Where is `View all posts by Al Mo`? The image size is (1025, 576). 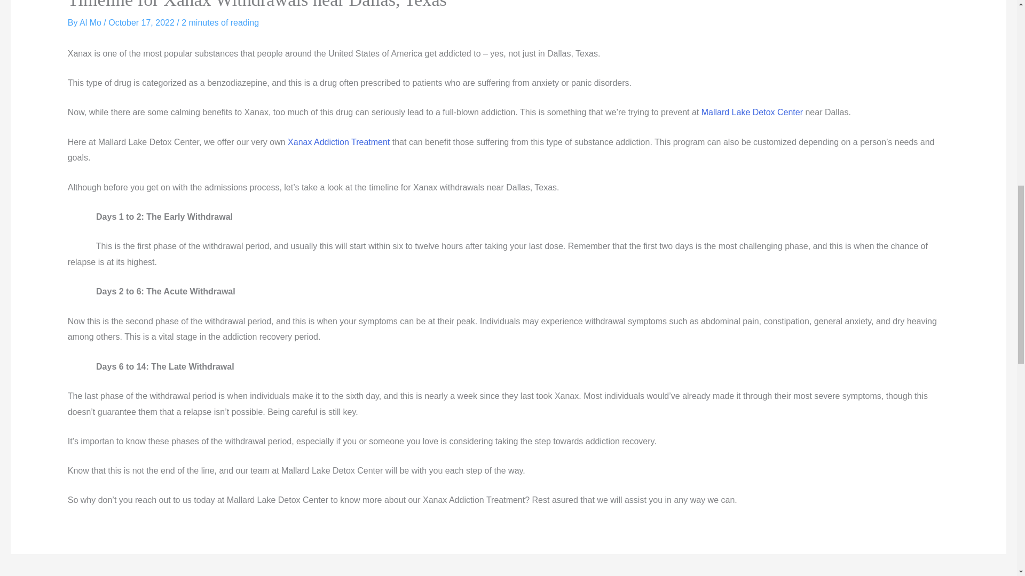 View all posts by Al Mo is located at coordinates (91, 22).